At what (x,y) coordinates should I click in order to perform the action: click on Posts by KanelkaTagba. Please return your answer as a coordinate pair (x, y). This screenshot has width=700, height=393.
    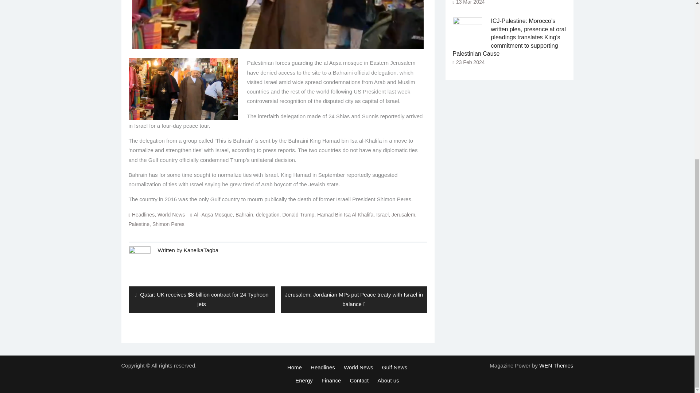
    Looking at the image, I should click on (201, 250).